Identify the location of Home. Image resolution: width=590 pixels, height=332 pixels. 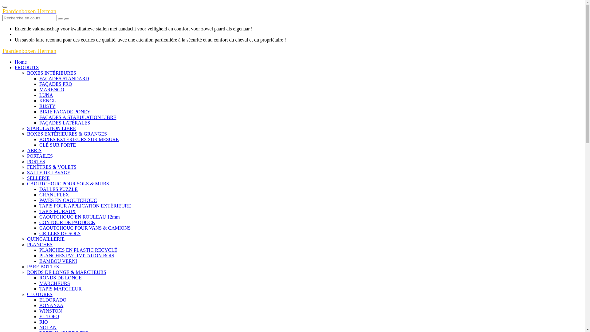
(21, 62).